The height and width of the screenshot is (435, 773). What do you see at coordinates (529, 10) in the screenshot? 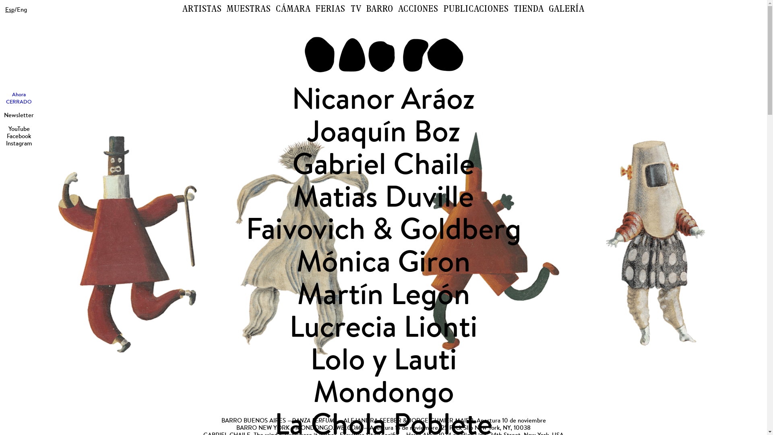
I see `TIENDA` at bounding box center [529, 10].